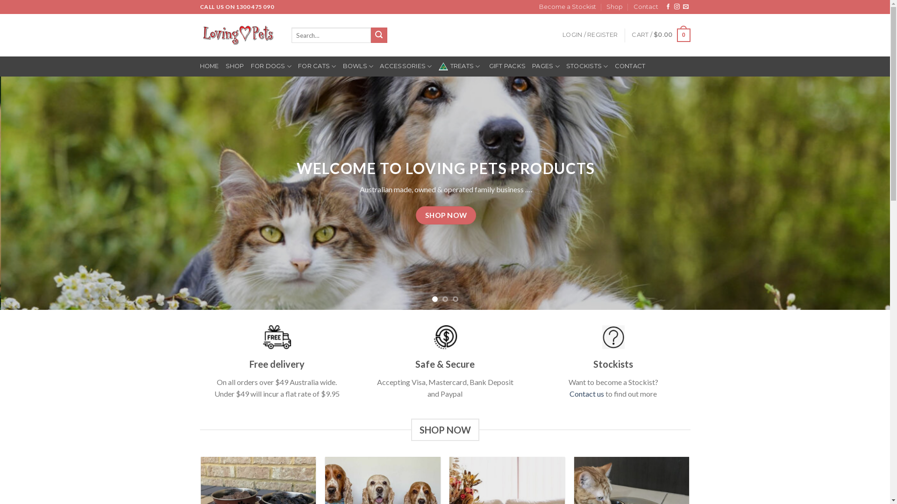  What do you see at coordinates (209, 66) in the screenshot?
I see `HOME` at bounding box center [209, 66].